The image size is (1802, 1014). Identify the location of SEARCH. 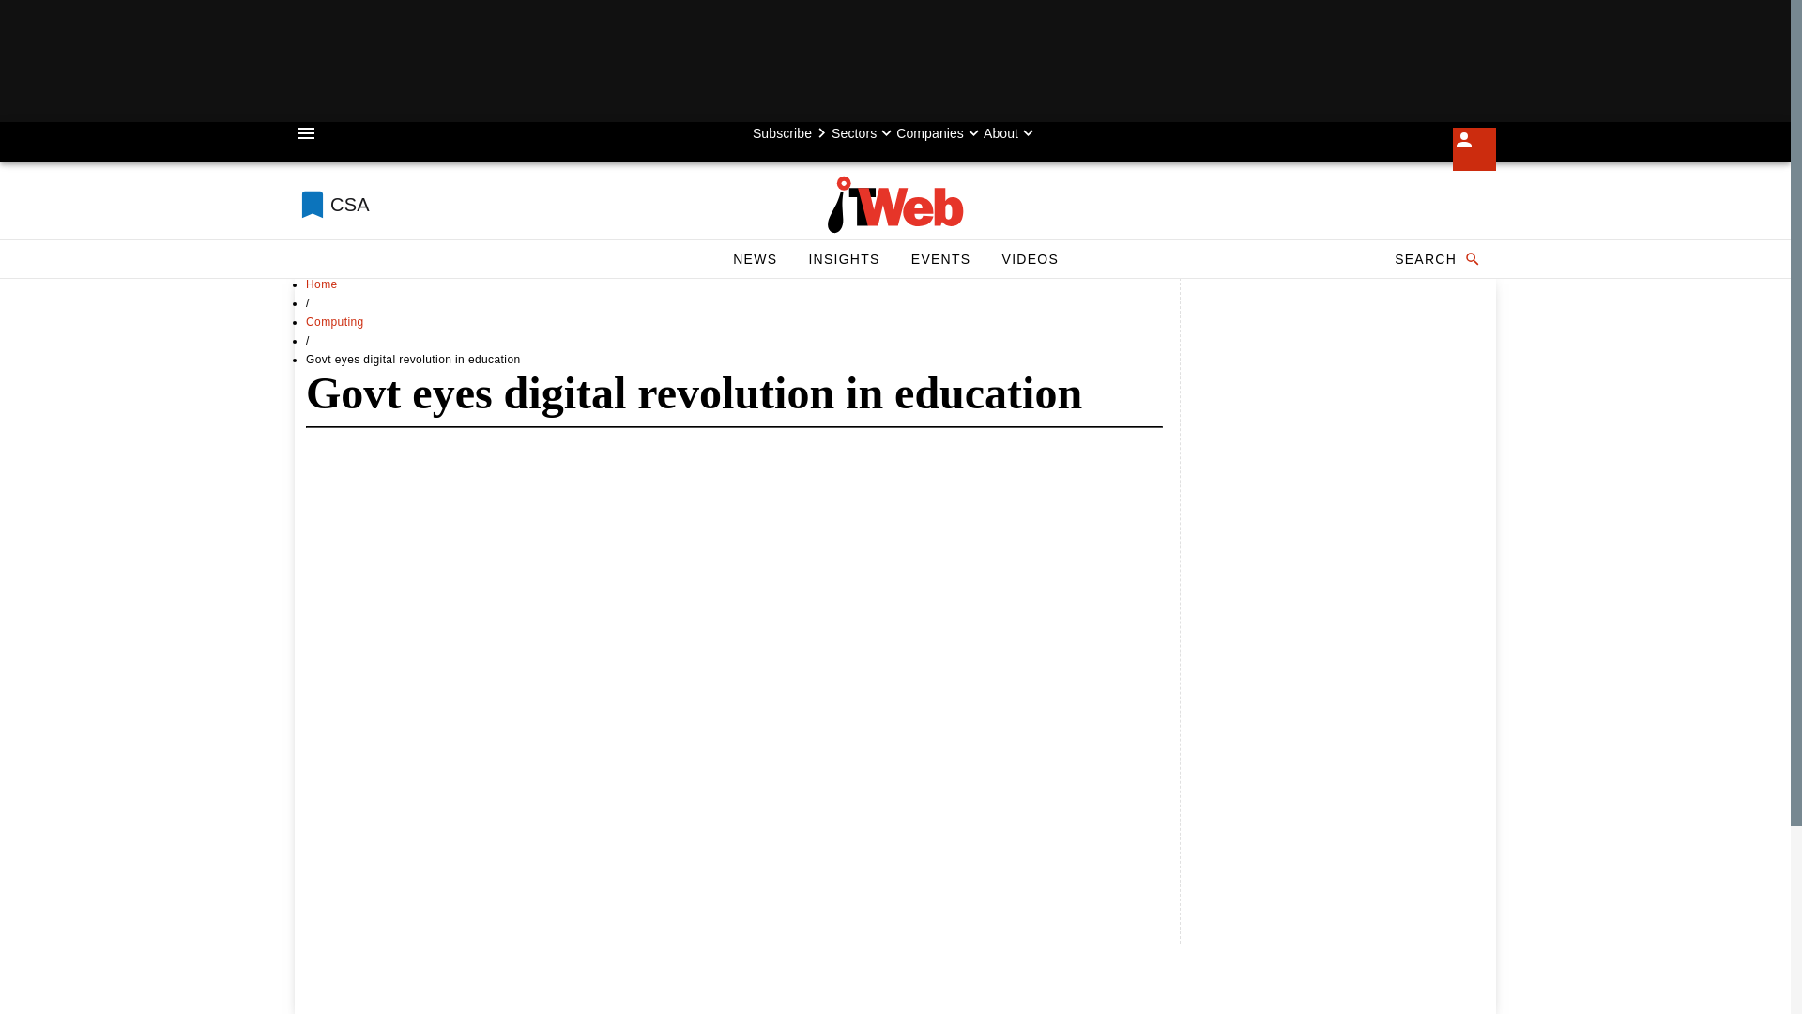
(1436, 258).